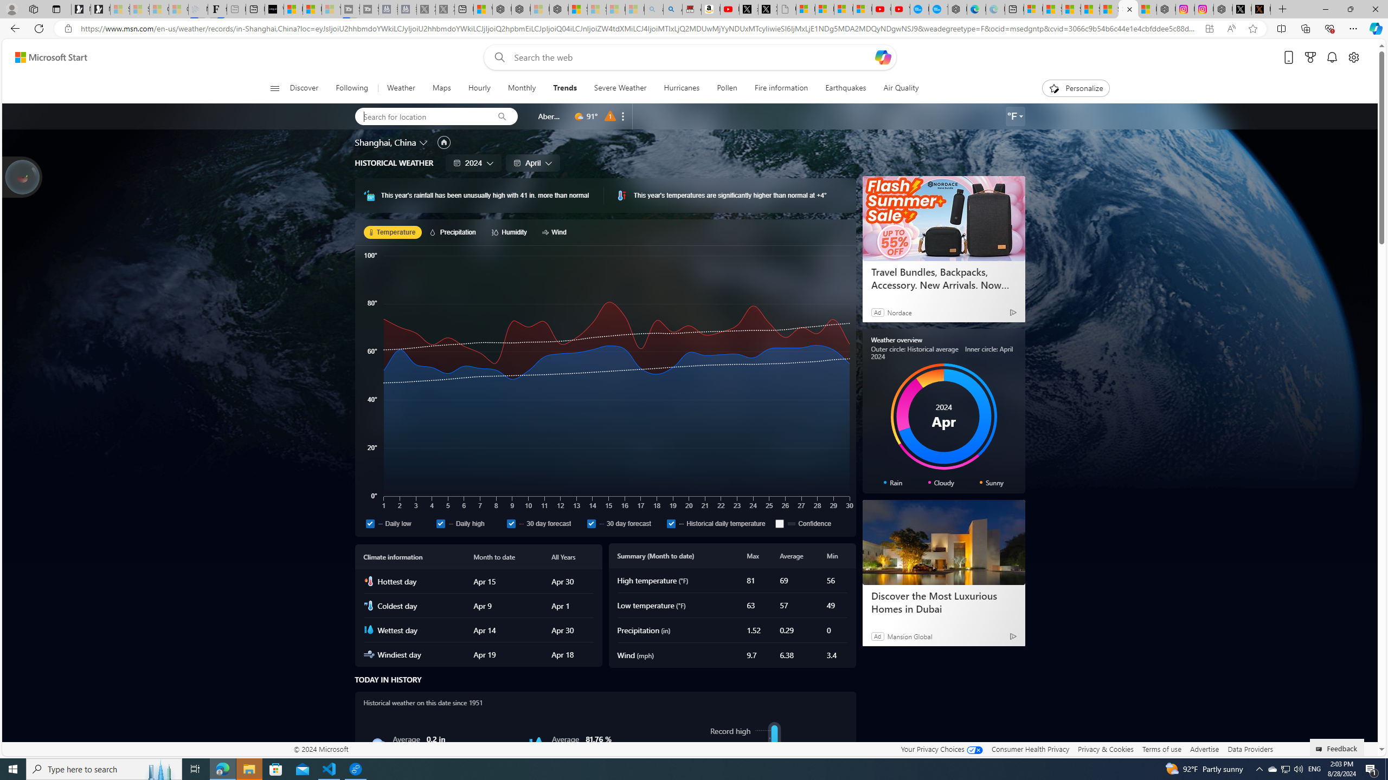 The height and width of the screenshot is (780, 1388). I want to click on Shanghai, China, so click(385, 142).